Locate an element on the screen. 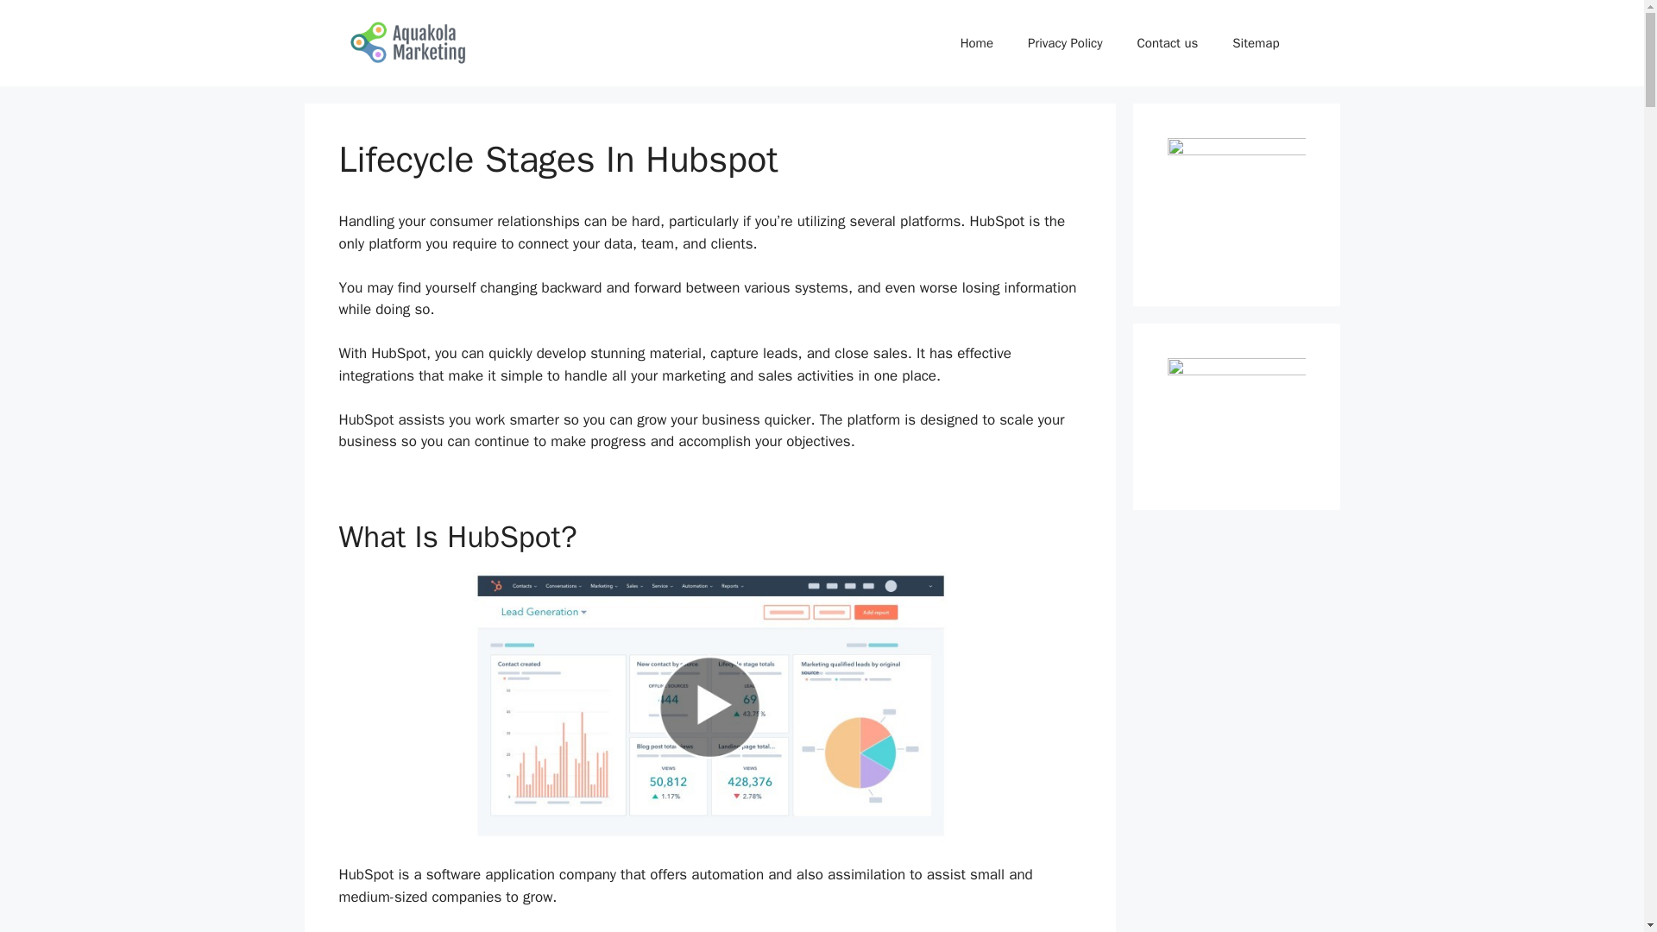  Home is located at coordinates (977, 43).